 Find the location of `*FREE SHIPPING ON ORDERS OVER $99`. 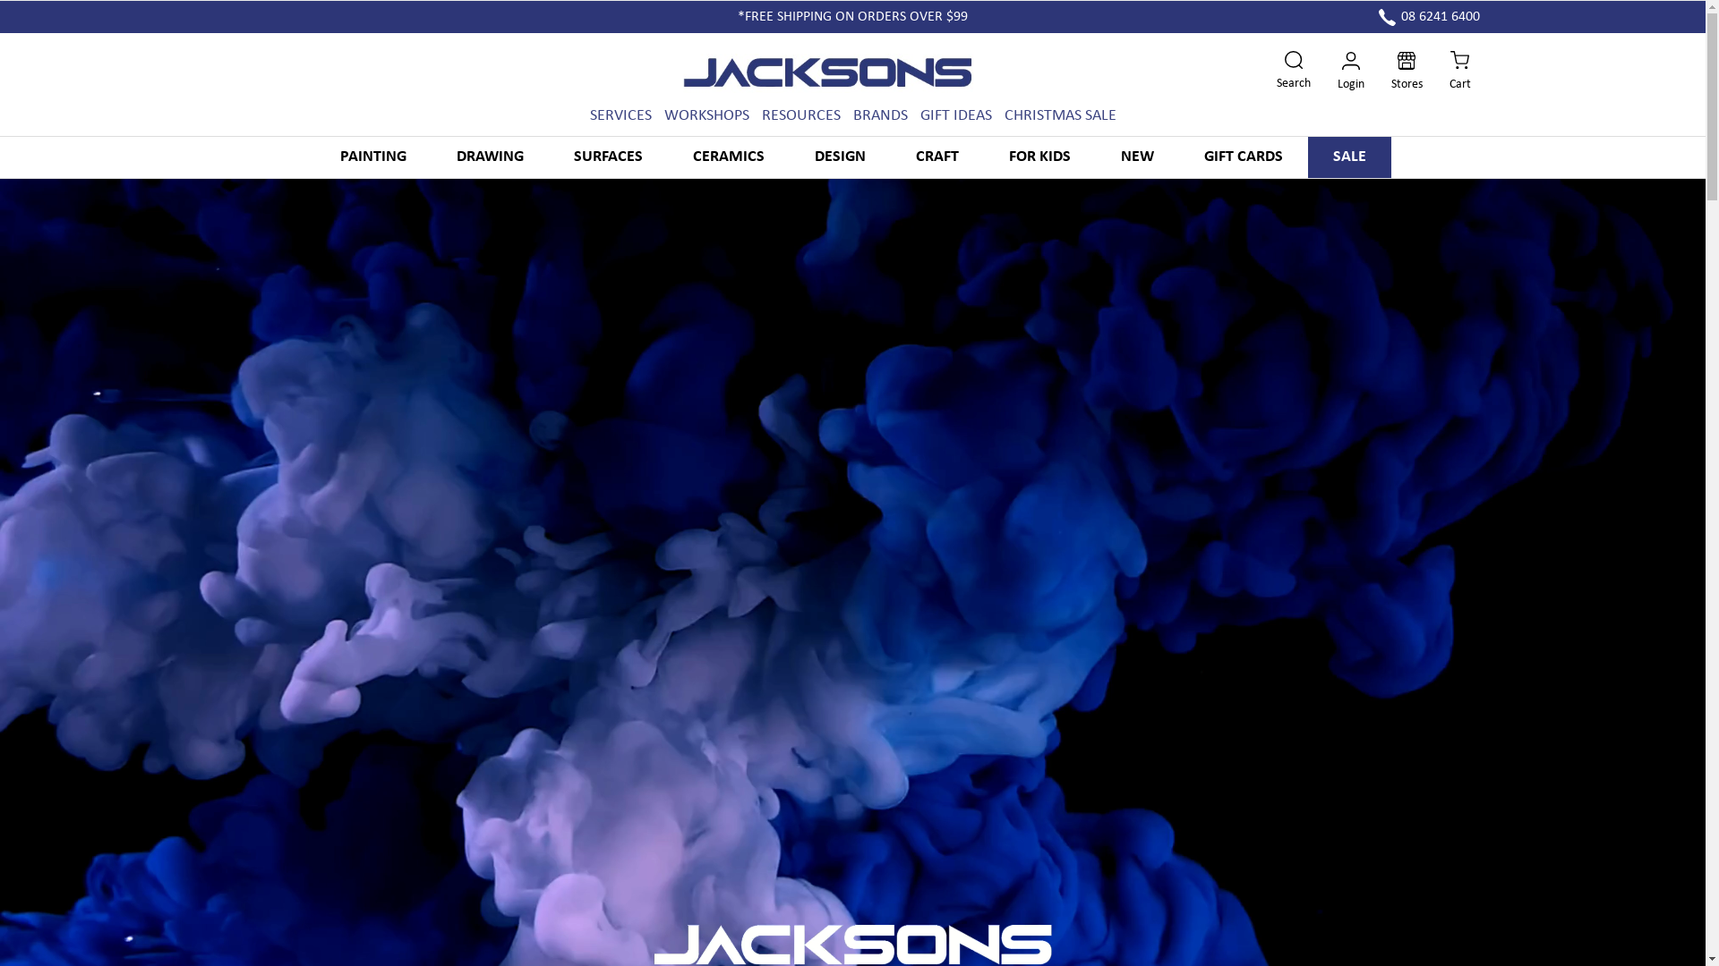

*FREE SHIPPING ON ORDERS OVER $99 is located at coordinates (852, 17).